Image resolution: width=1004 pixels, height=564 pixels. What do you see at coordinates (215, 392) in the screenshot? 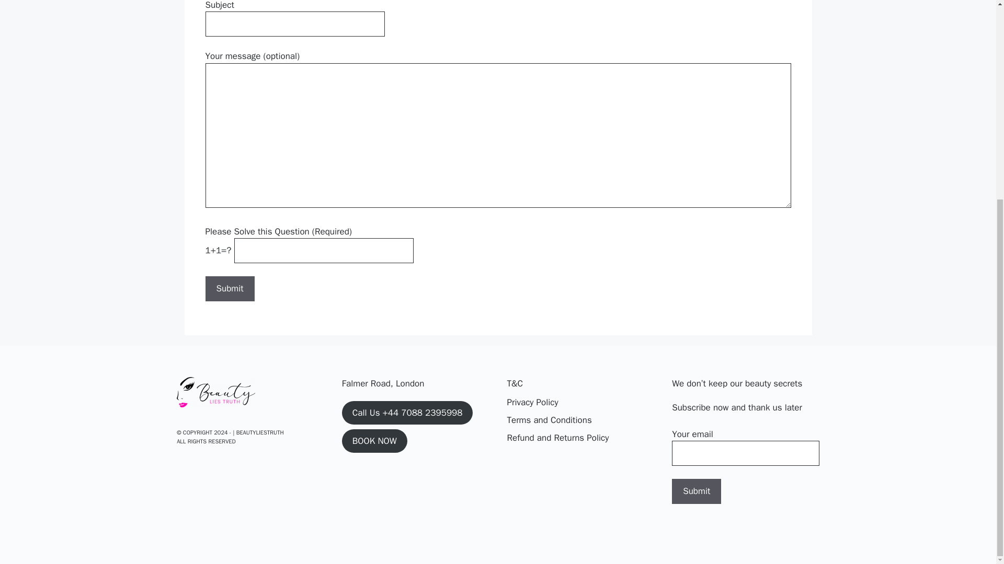
I see `logo-BLT` at bounding box center [215, 392].